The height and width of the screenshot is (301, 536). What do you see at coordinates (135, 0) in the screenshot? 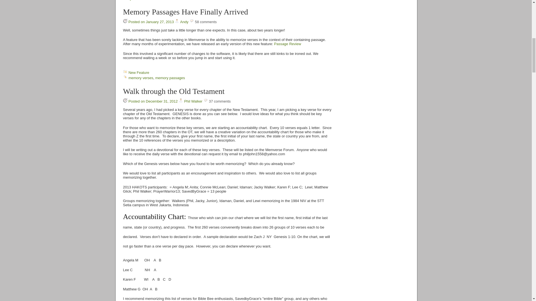
I see `Quizzes` at bounding box center [135, 0].